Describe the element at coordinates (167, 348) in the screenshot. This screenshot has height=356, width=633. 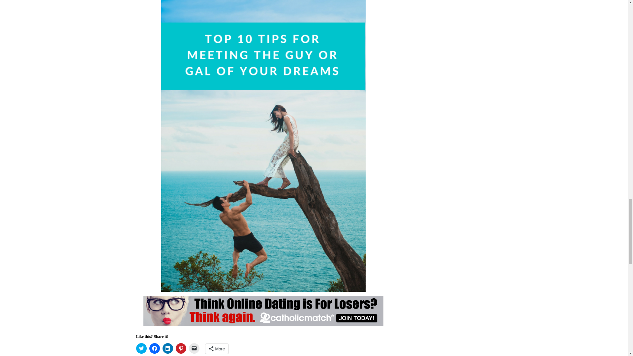
I see `Click to share on LinkedIn` at that location.